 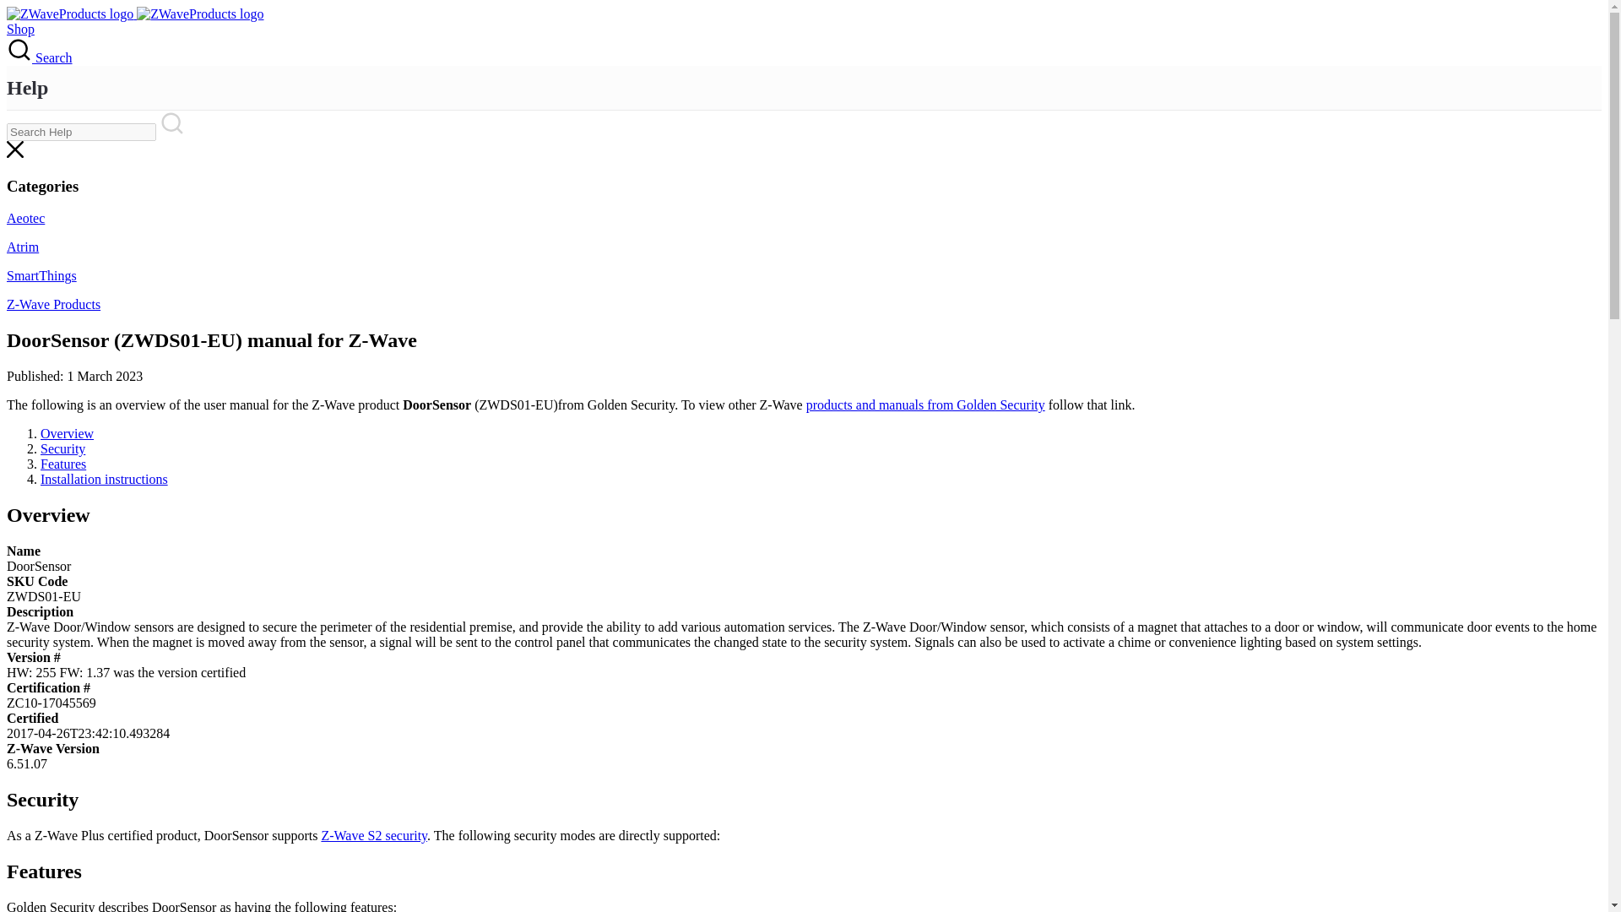 I want to click on Installation instructions, so click(x=105, y=479).